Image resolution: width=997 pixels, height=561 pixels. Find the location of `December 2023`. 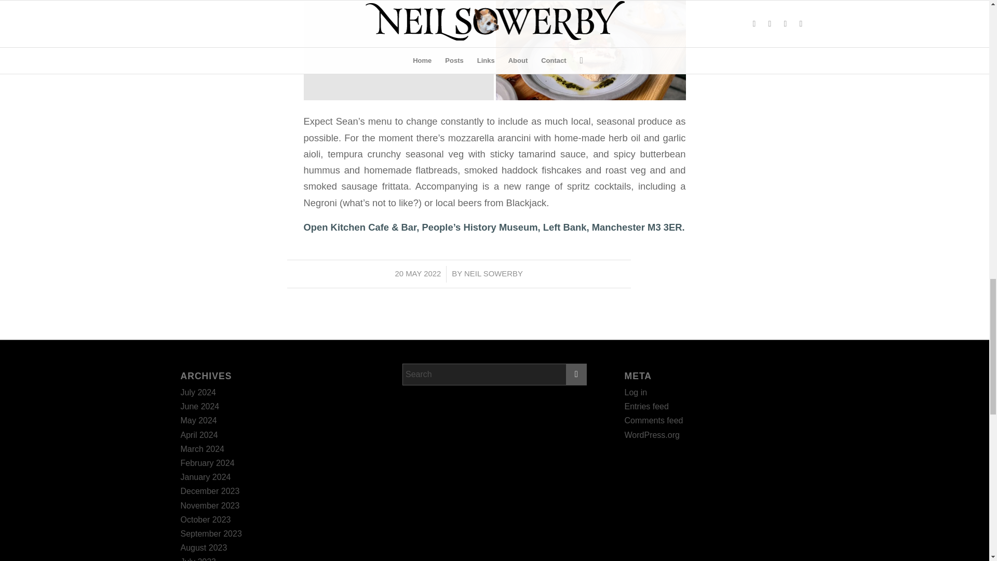

December 2023 is located at coordinates (210, 491).